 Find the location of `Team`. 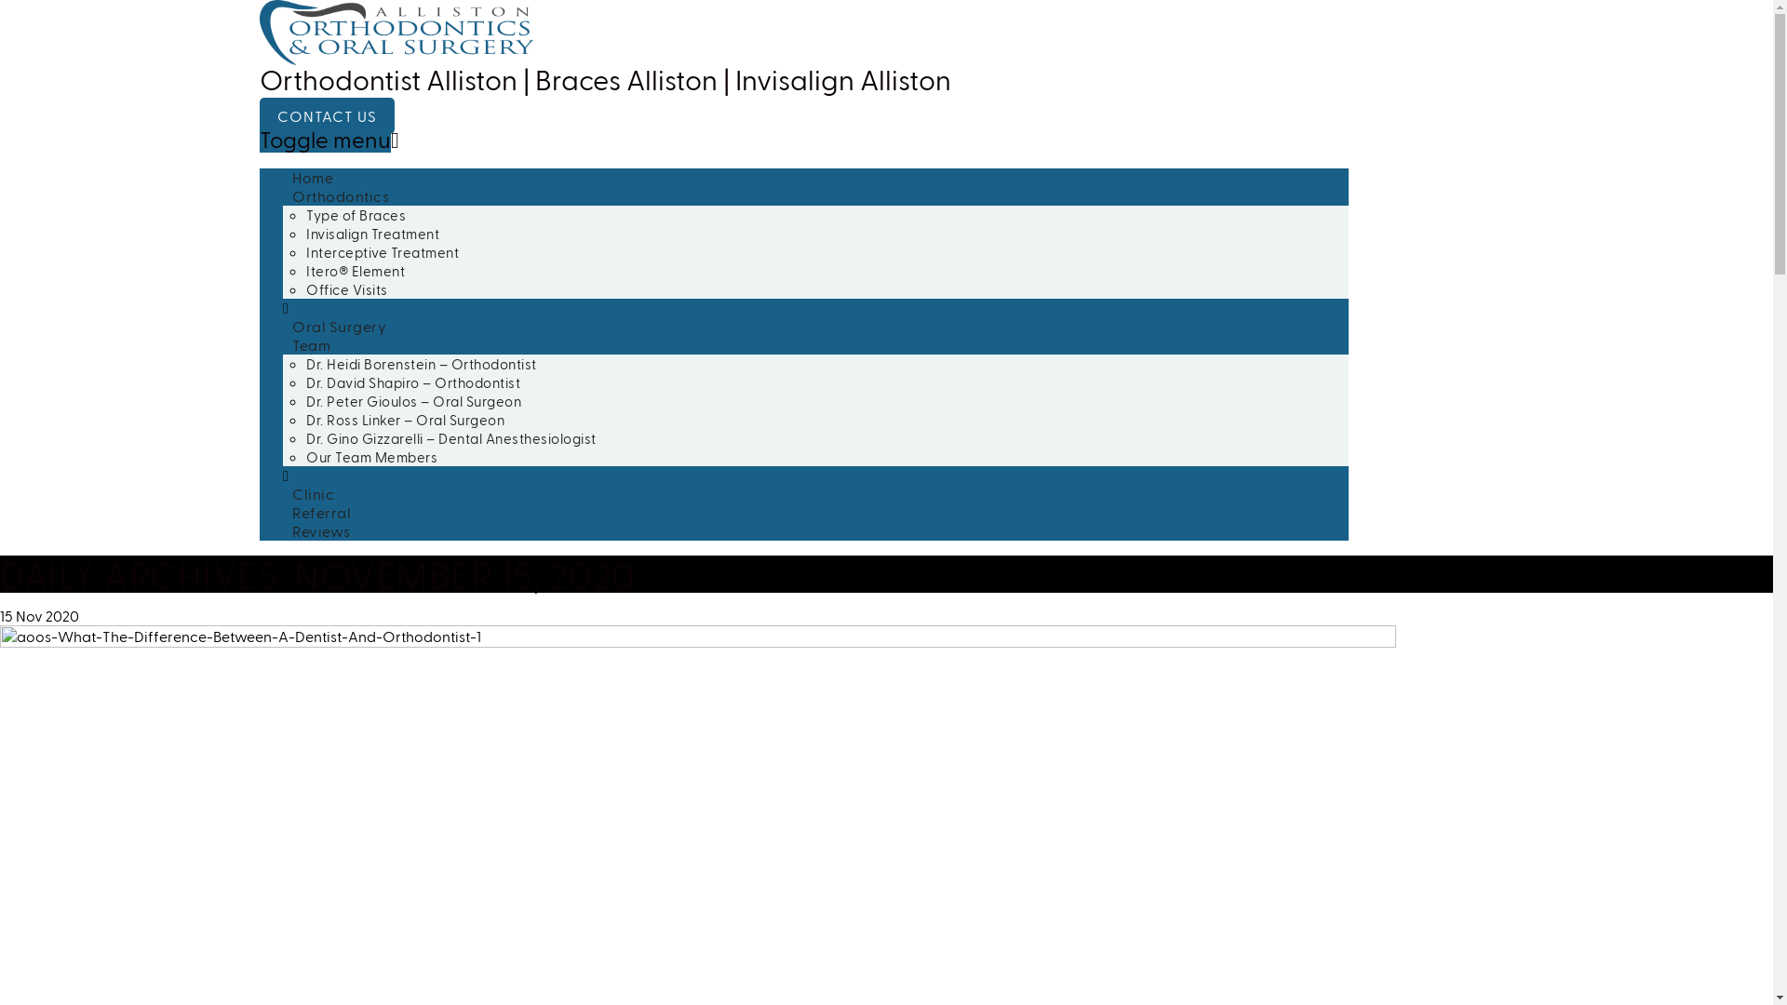

Team is located at coordinates (311, 344).